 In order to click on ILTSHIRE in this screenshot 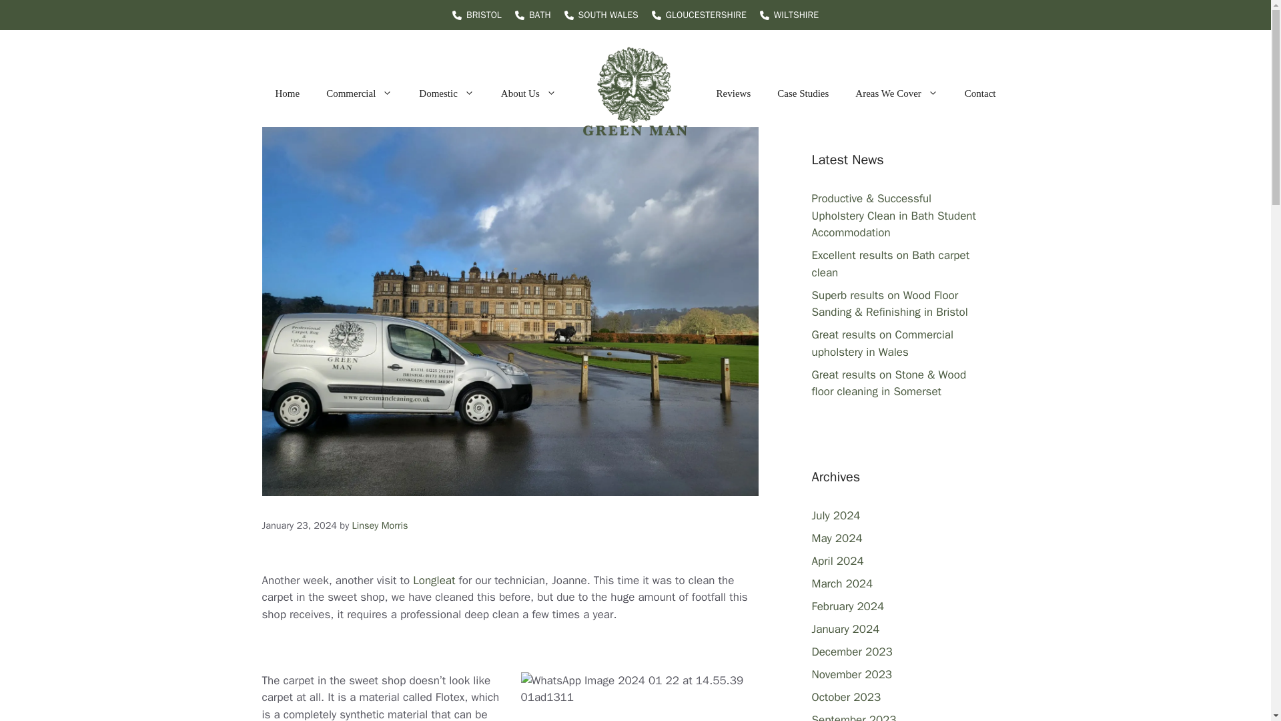, I will do `click(799, 15)`.